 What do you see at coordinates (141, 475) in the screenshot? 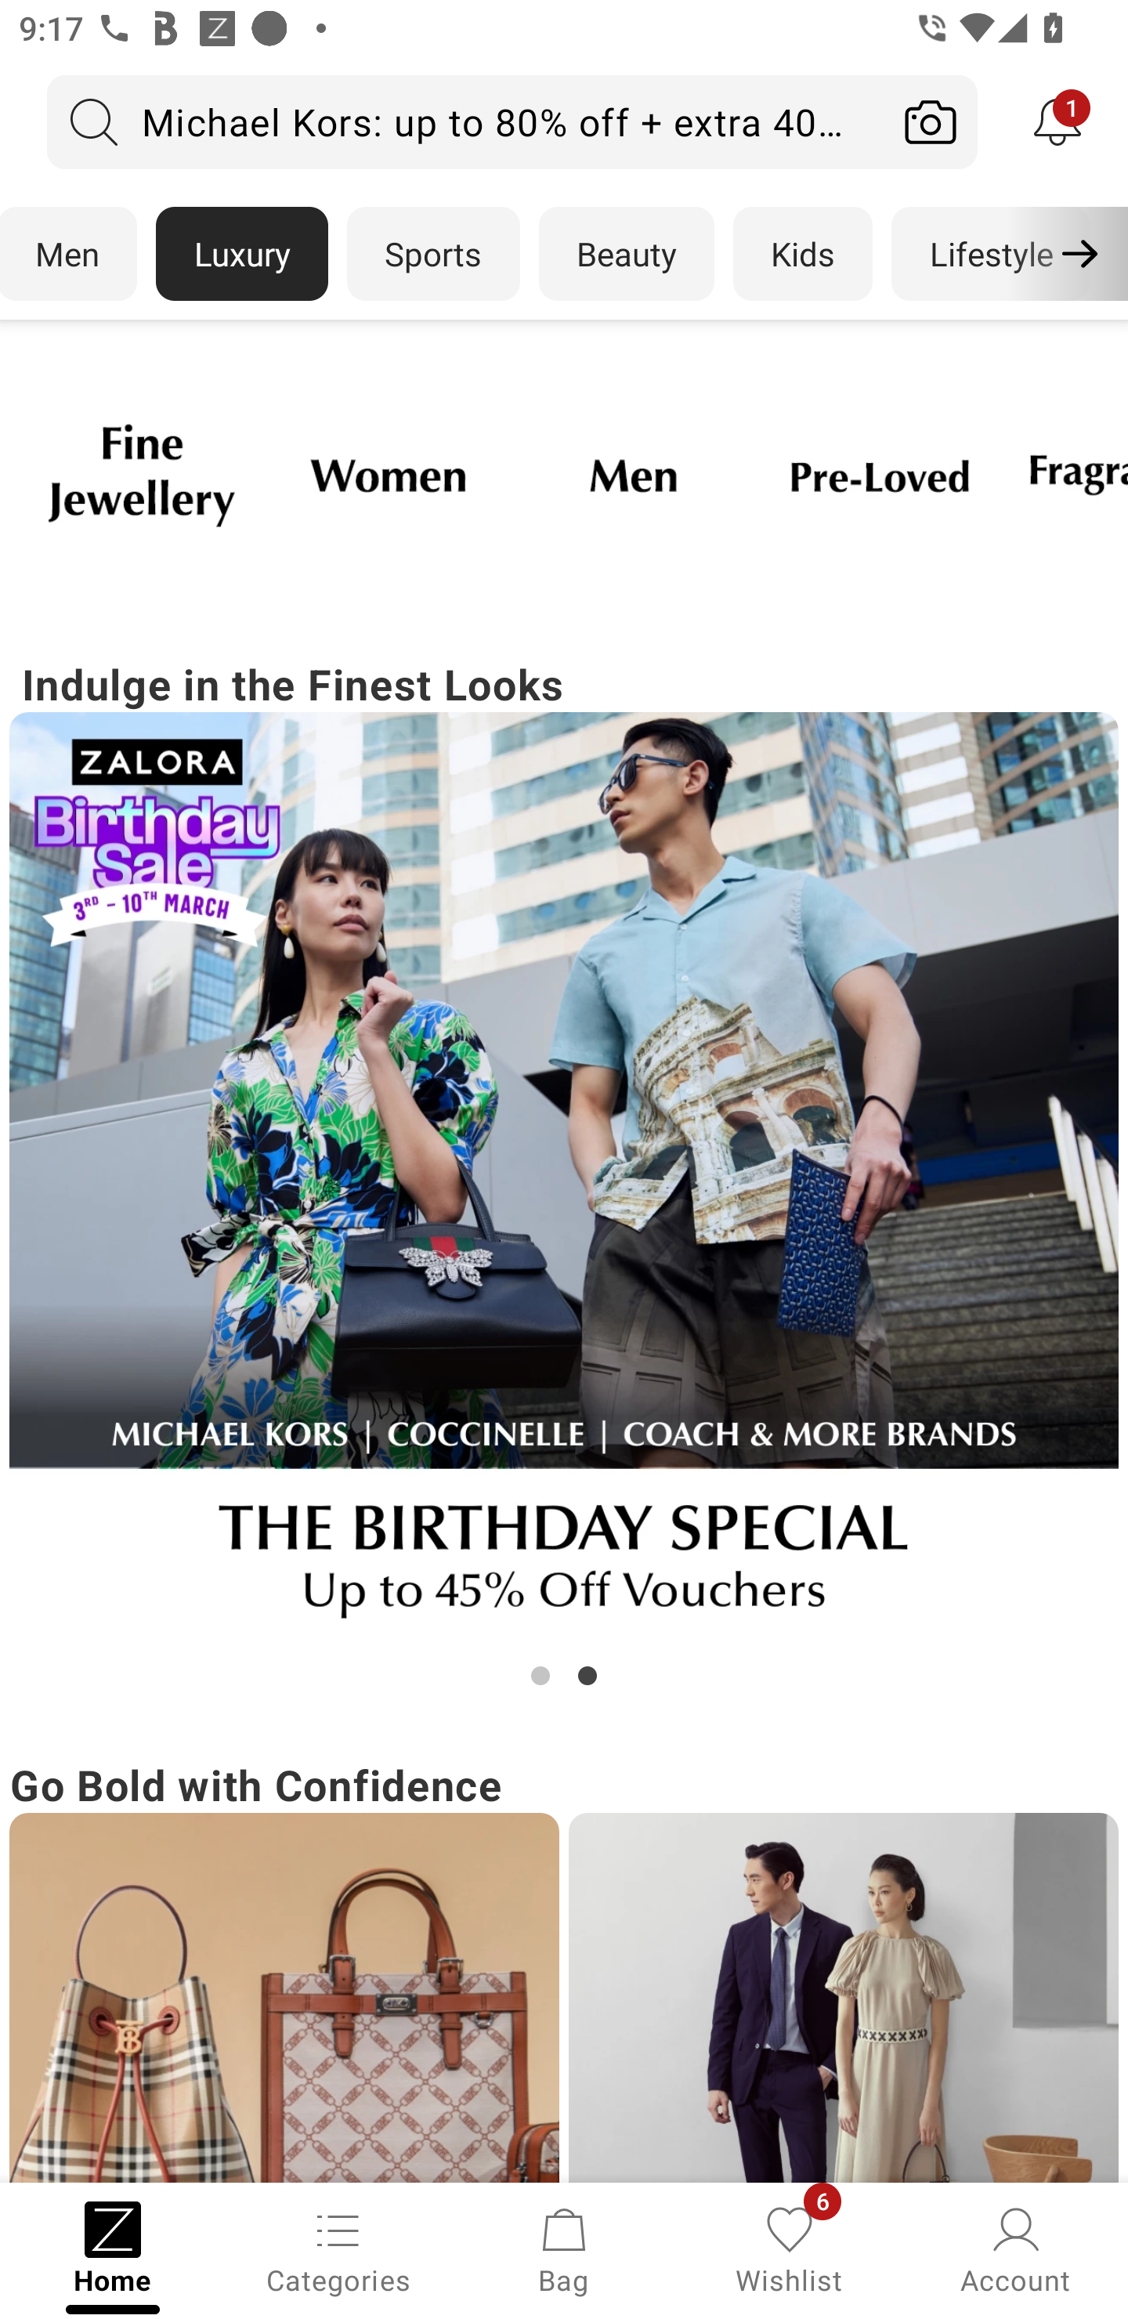
I see `Campaign banner` at bounding box center [141, 475].